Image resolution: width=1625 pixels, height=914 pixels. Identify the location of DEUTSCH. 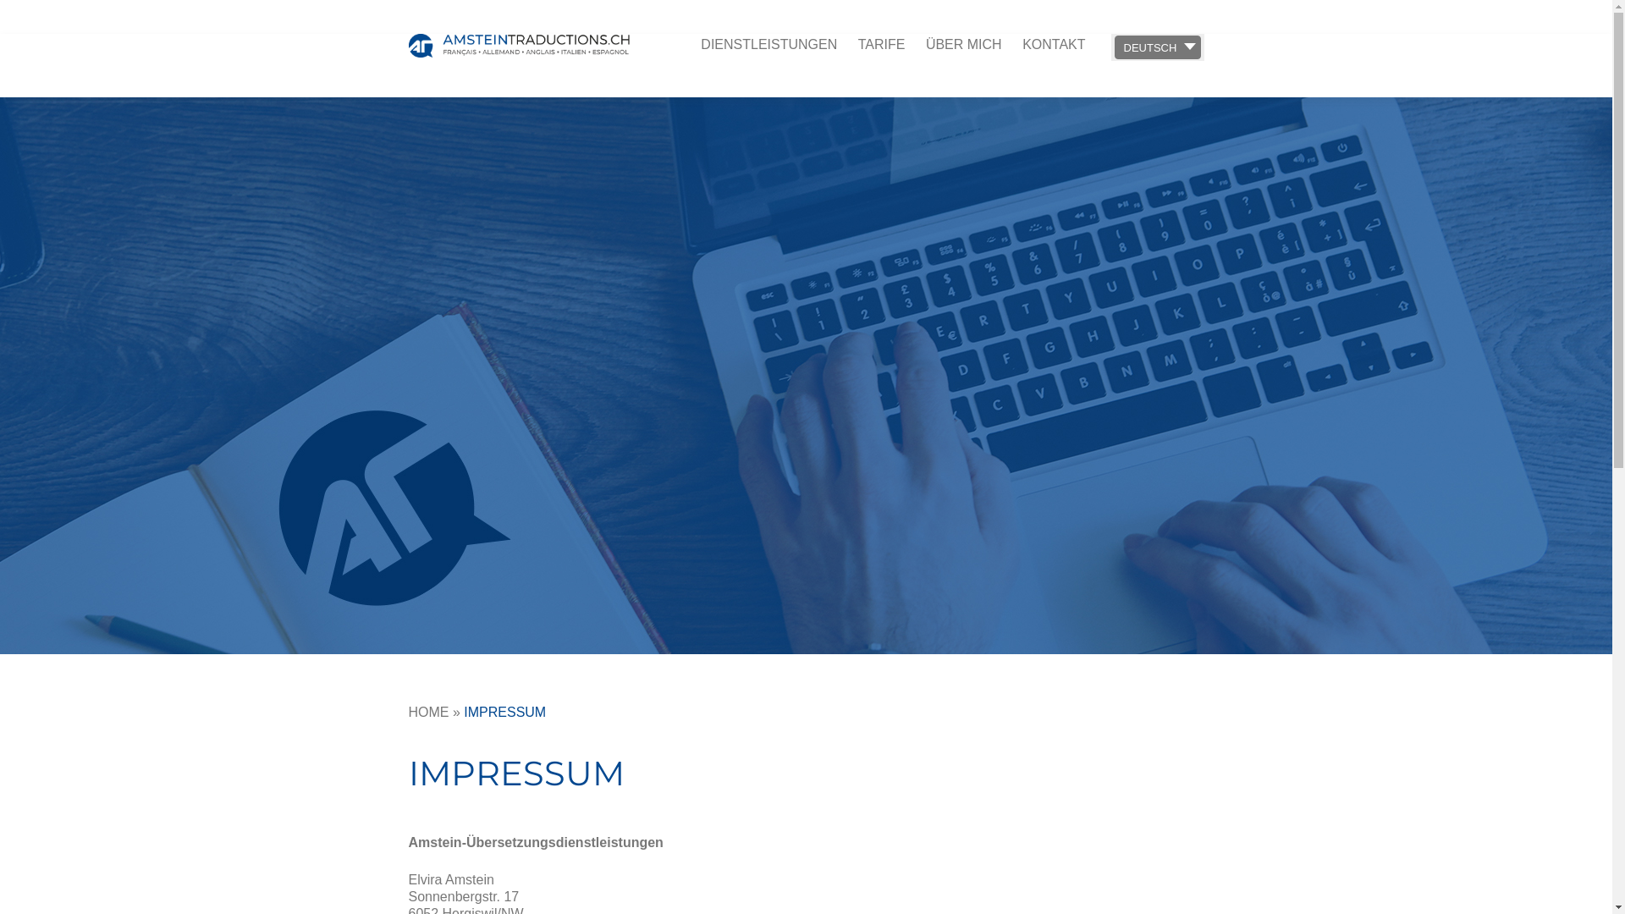
(1157, 47).